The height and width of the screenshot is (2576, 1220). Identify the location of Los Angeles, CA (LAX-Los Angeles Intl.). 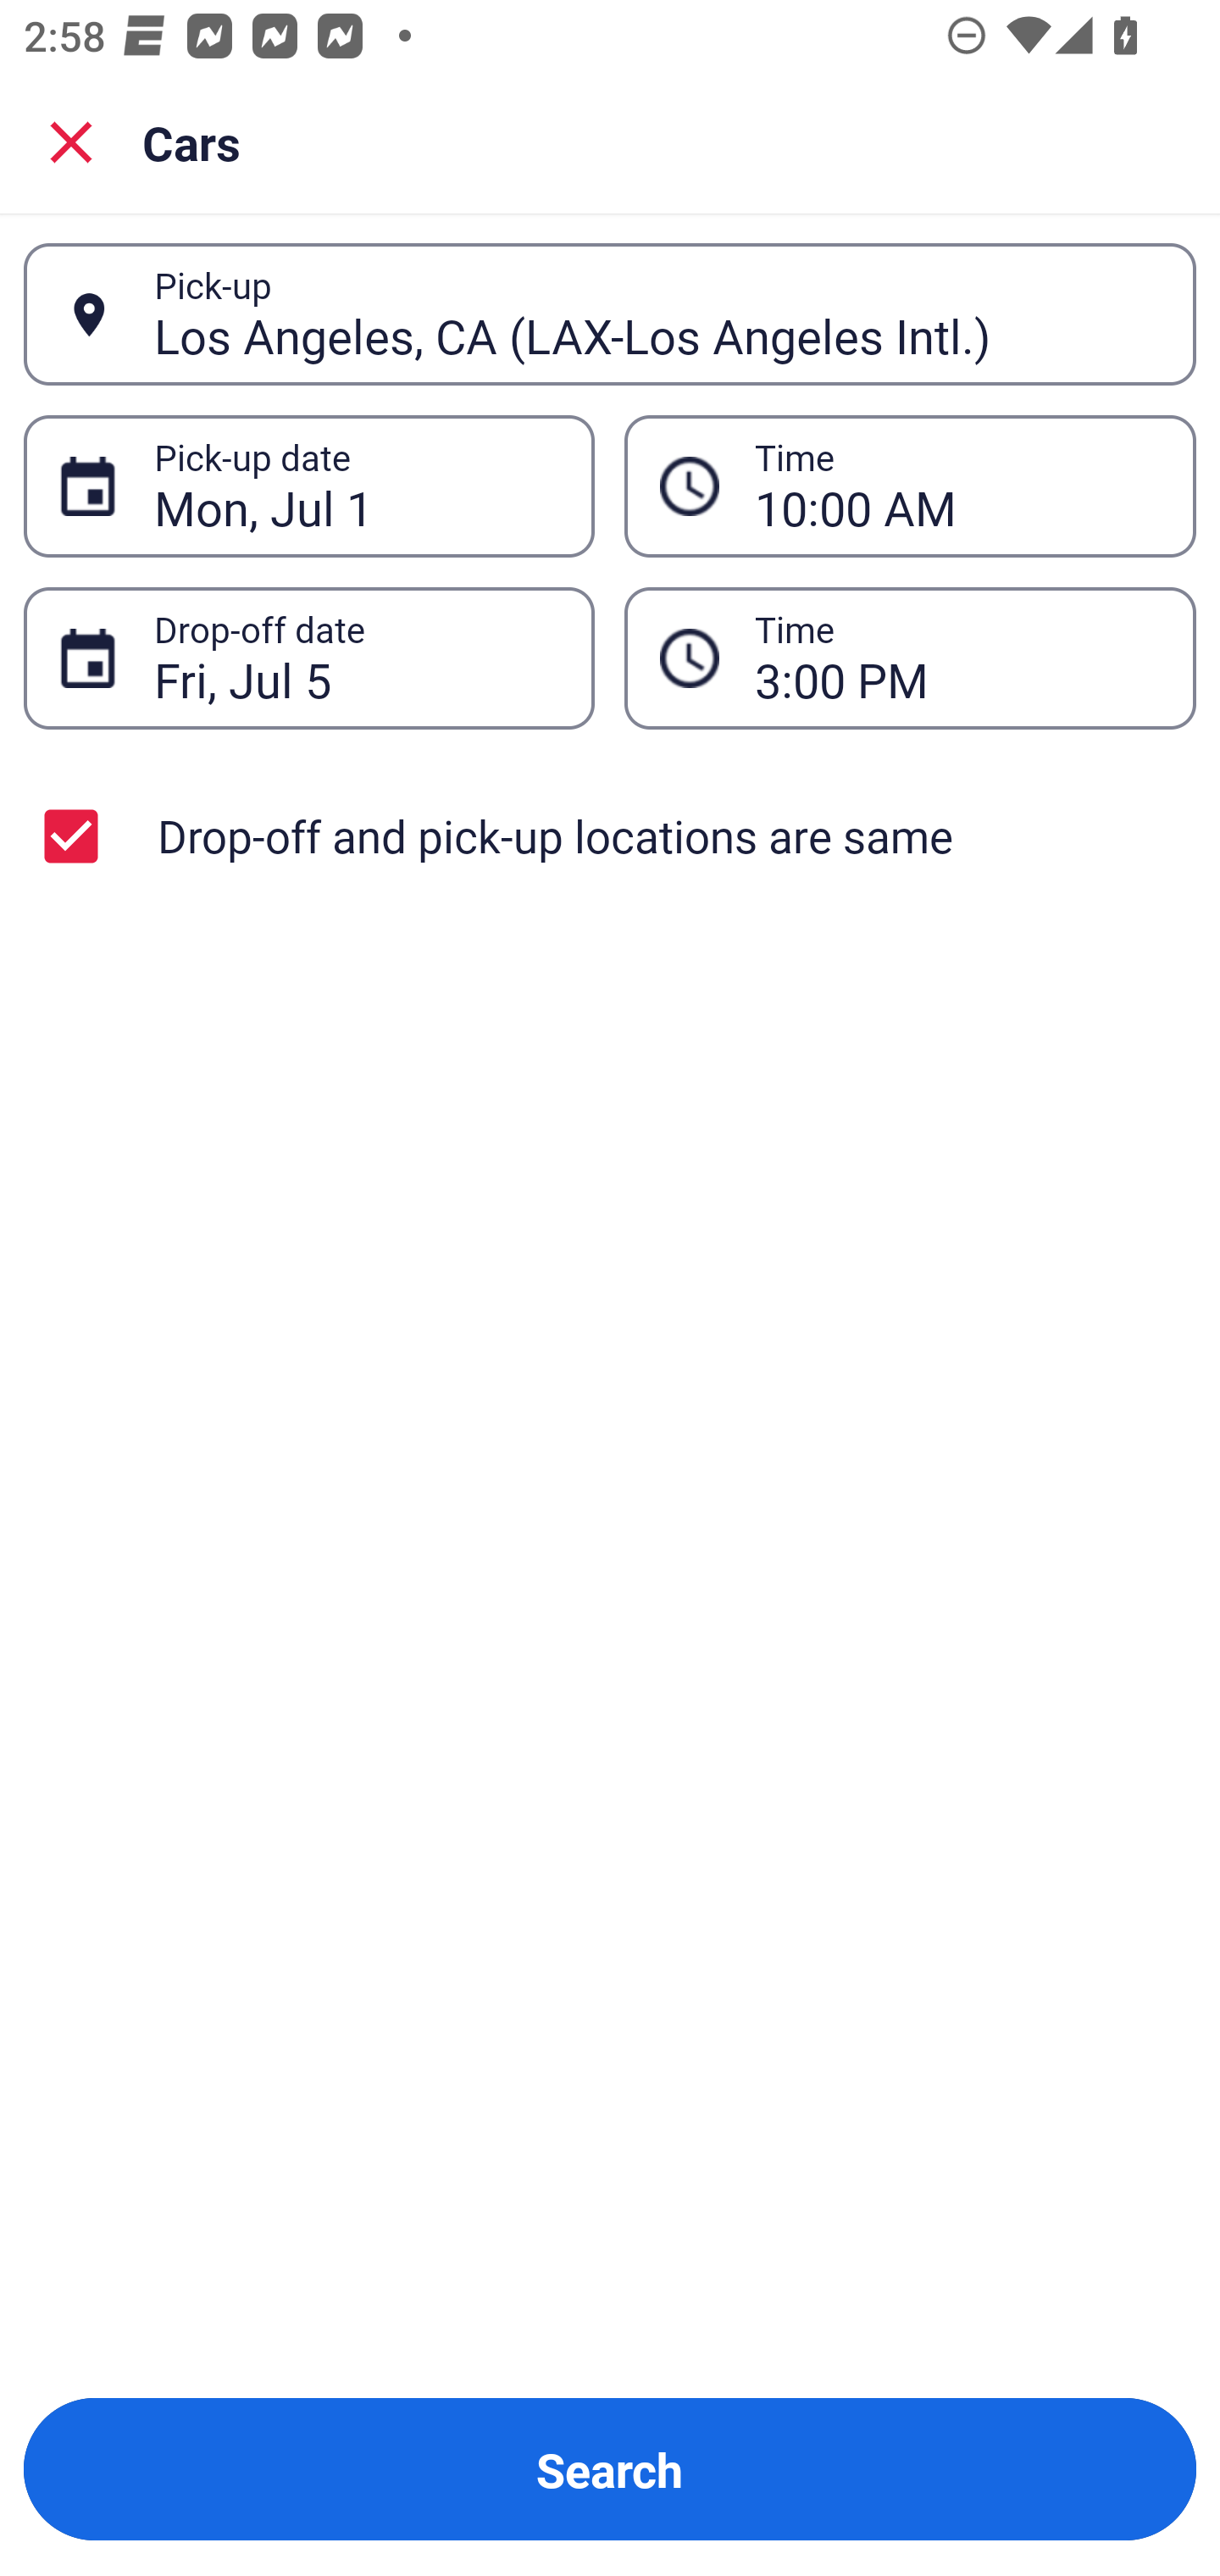
(657, 314).